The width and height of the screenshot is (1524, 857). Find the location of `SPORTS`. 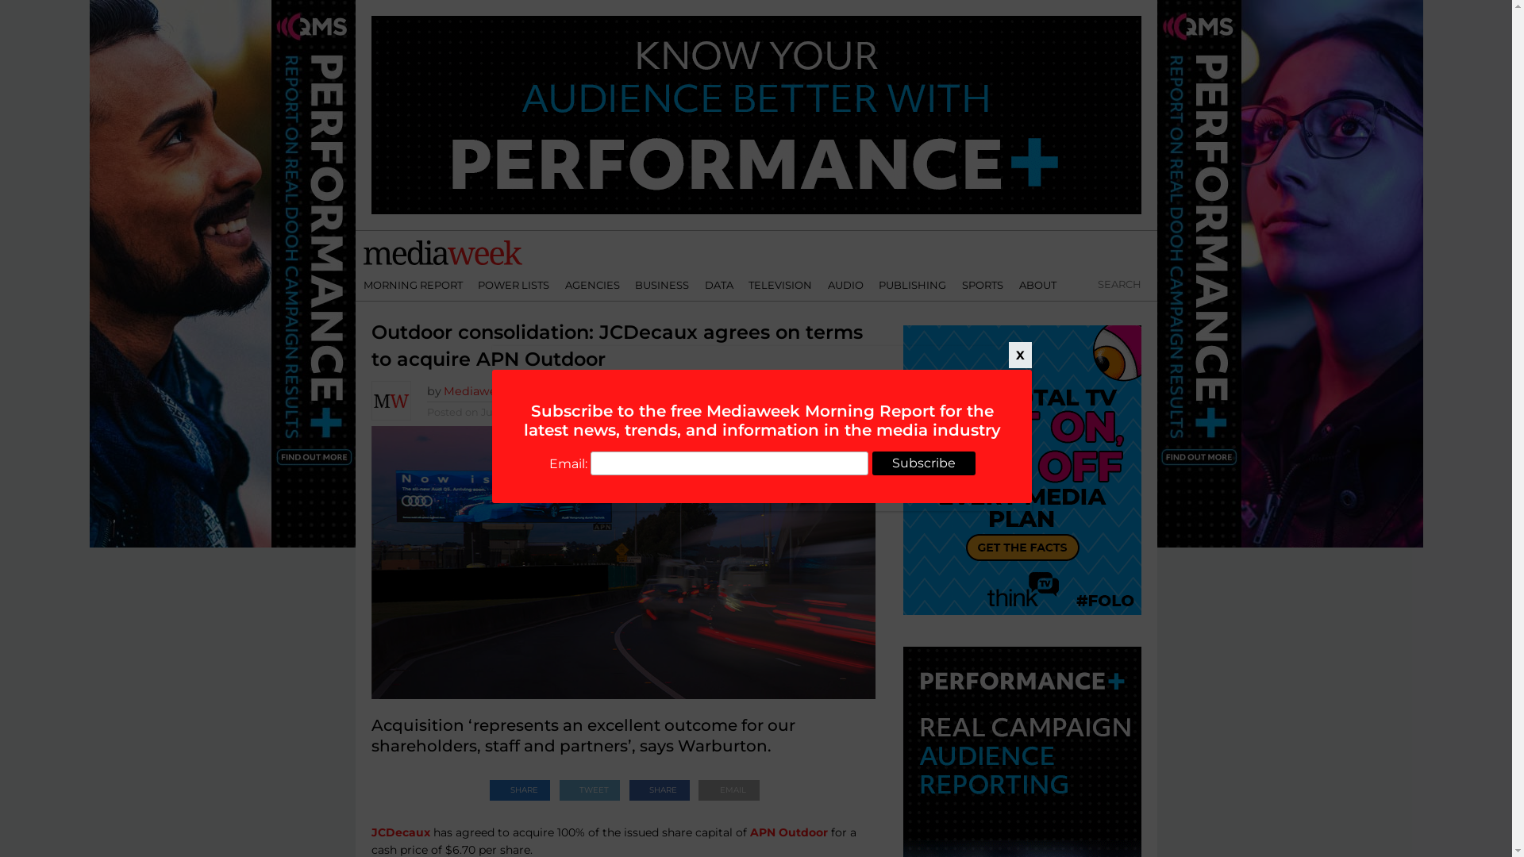

SPORTS is located at coordinates (983, 285).